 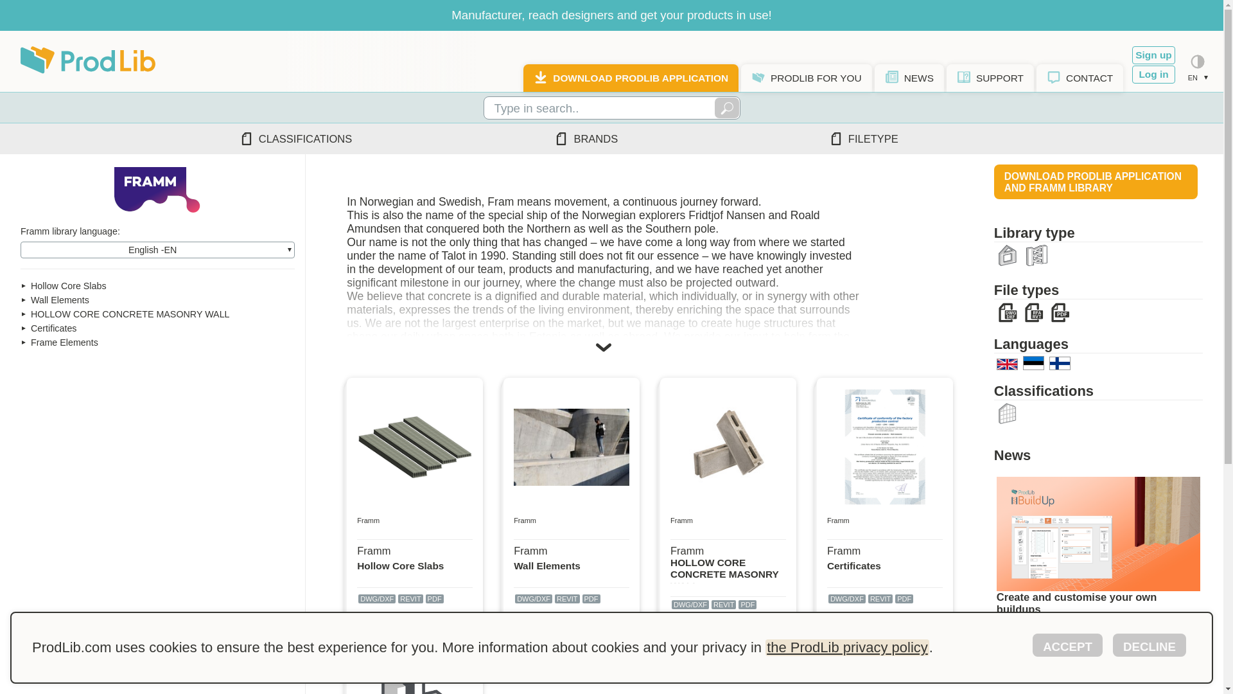 I want to click on DOWNLOAD PRODLIB APPLICATION AND FRAMM LIBRARY, so click(x=1096, y=181).